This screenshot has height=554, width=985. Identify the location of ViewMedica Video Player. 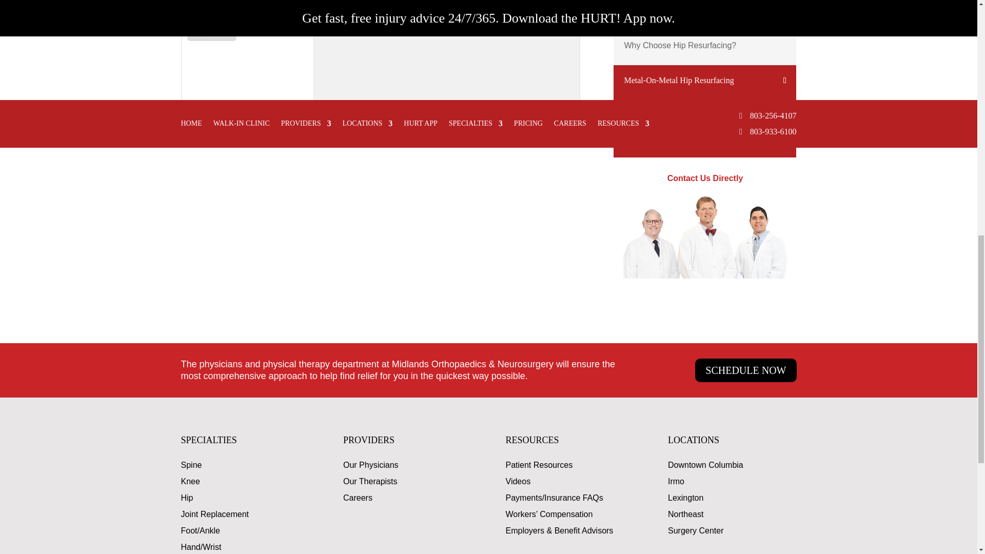
(380, 69).